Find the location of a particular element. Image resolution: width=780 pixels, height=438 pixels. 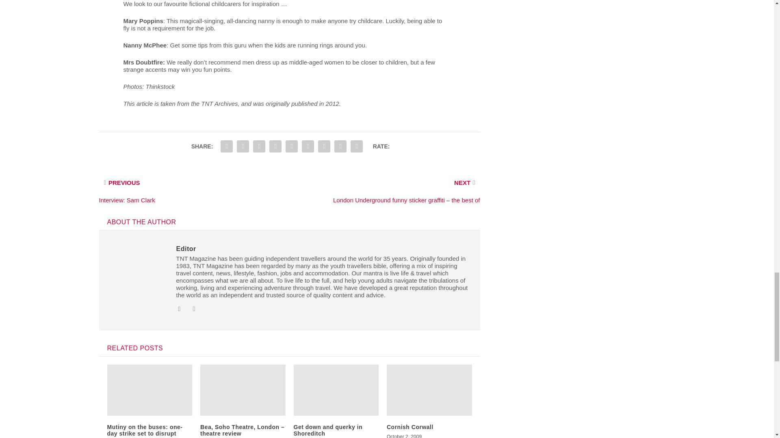

Share "Careers: The real nanny diaries" via Facebook is located at coordinates (226, 146).